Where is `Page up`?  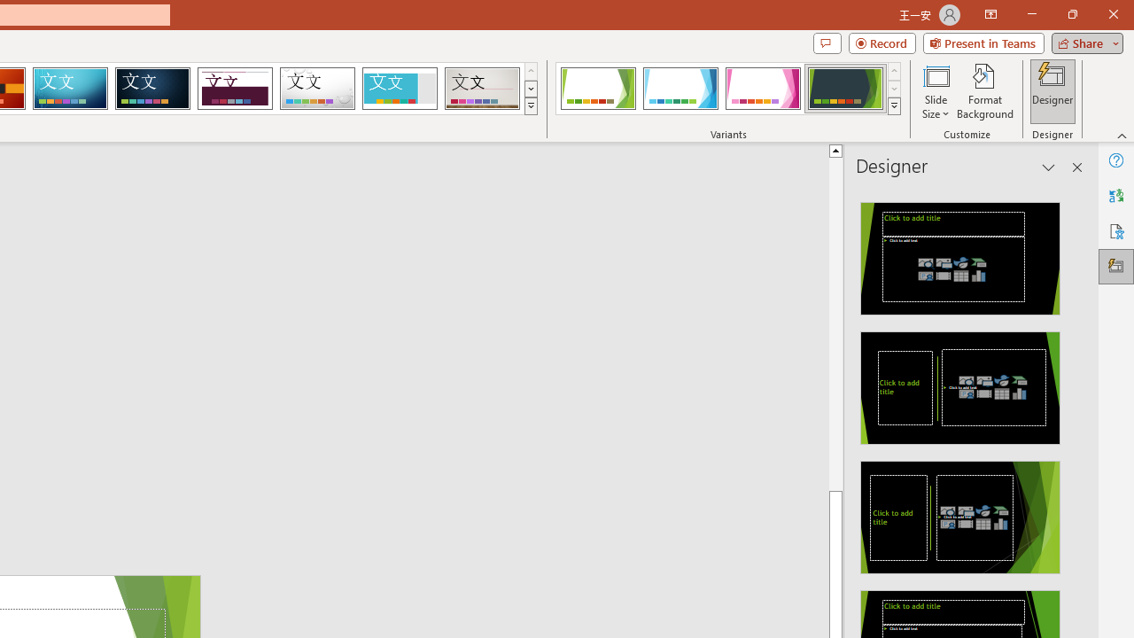
Page up is located at coordinates (835, 323).